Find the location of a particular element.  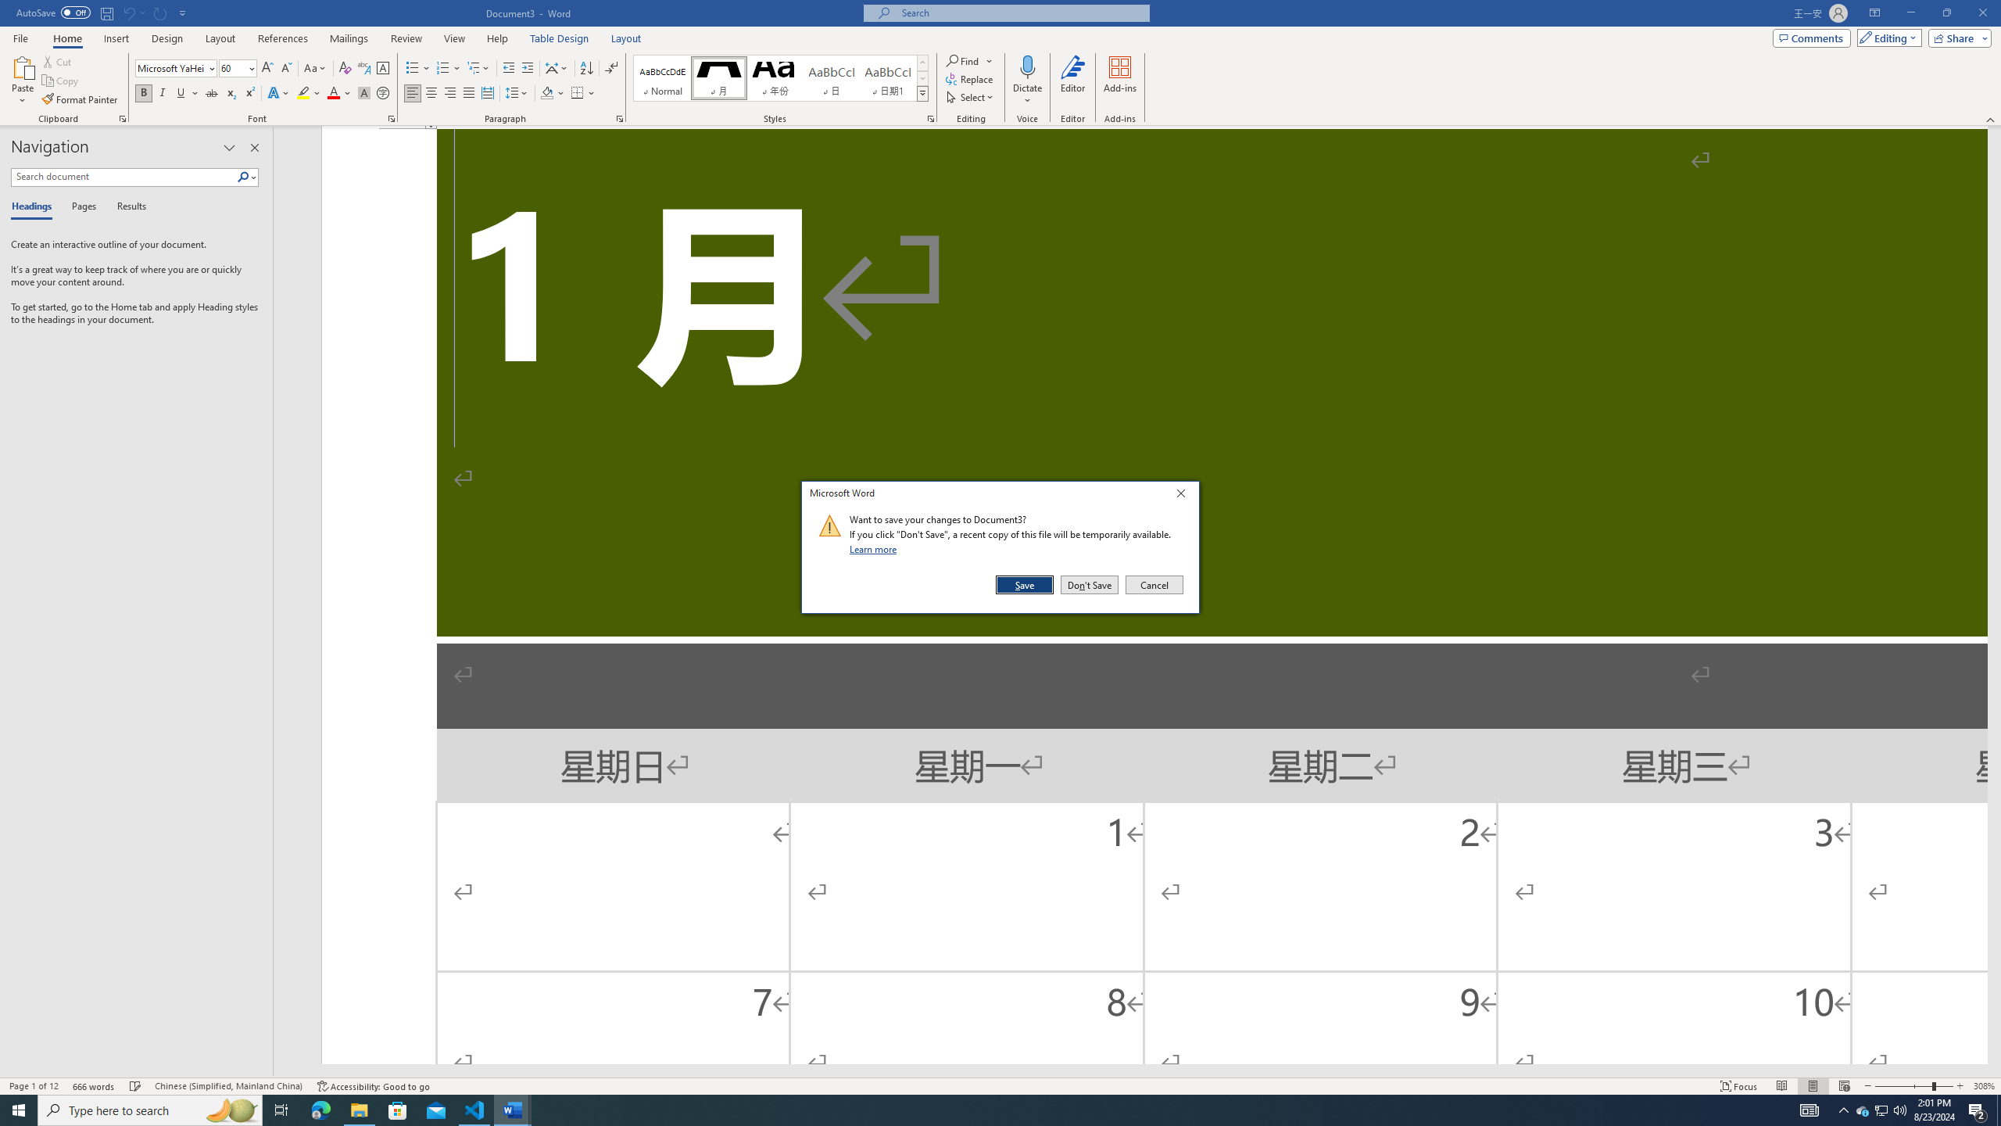

Focus  is located at coordinates (81, 207).